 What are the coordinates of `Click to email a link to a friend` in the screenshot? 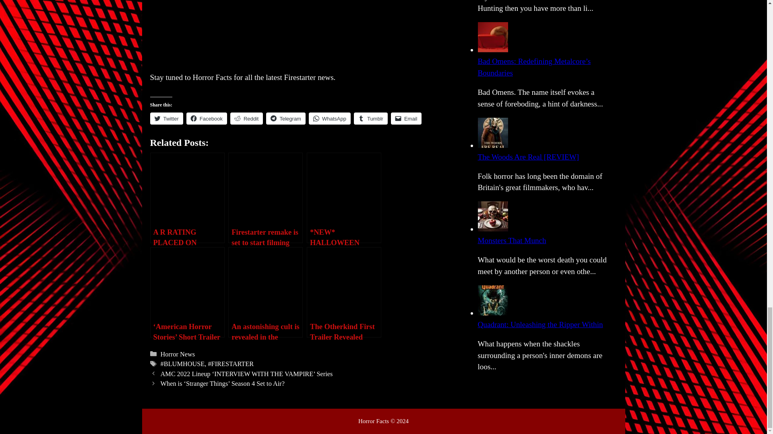 It's located at (407, 118).